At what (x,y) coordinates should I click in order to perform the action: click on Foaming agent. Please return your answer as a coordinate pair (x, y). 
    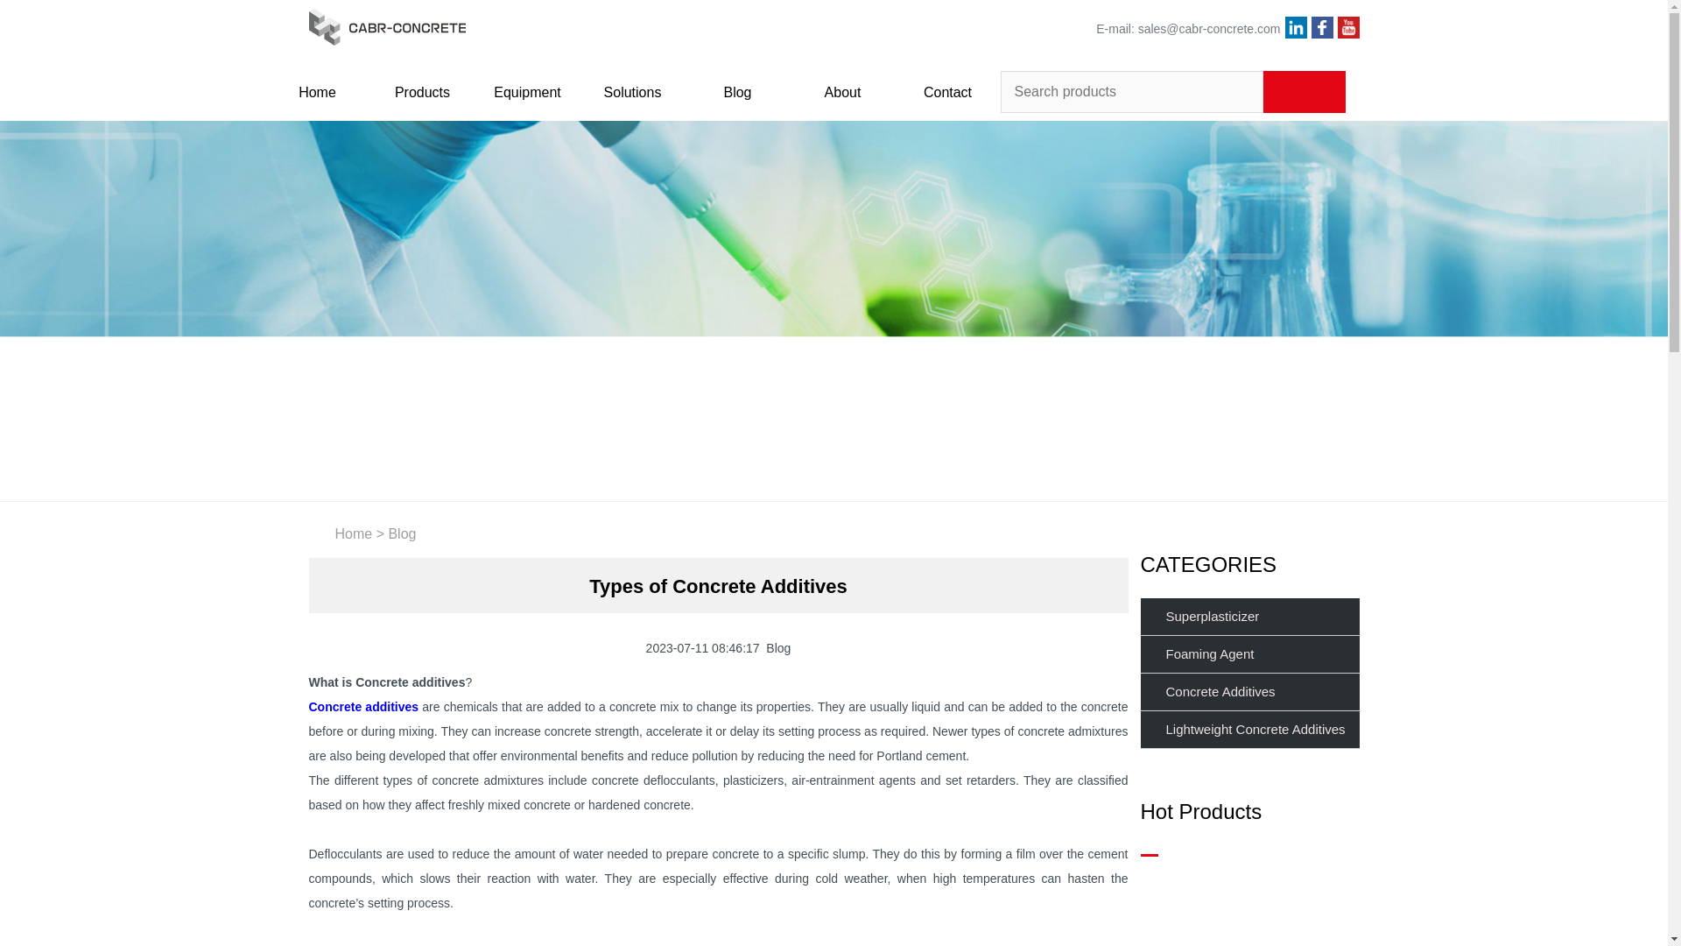
    Looking at the image, I should click on (1248, 653).